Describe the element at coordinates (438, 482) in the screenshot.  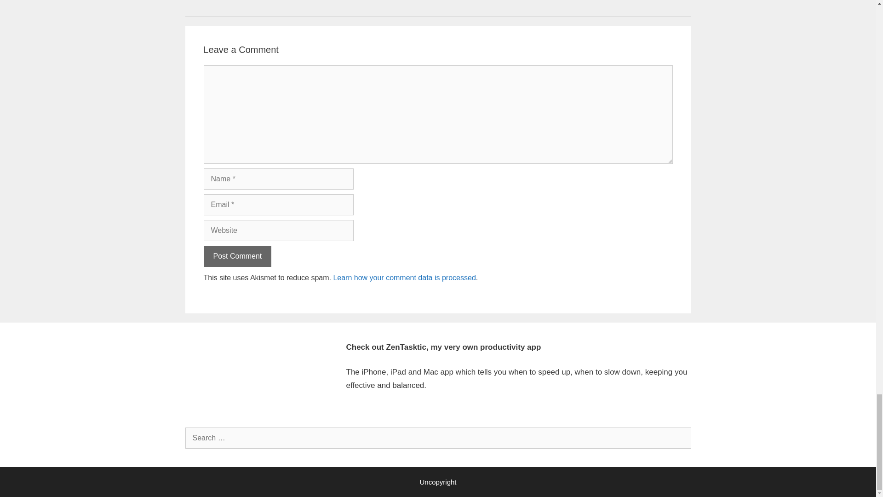
I see `Uncopyright` at that location.